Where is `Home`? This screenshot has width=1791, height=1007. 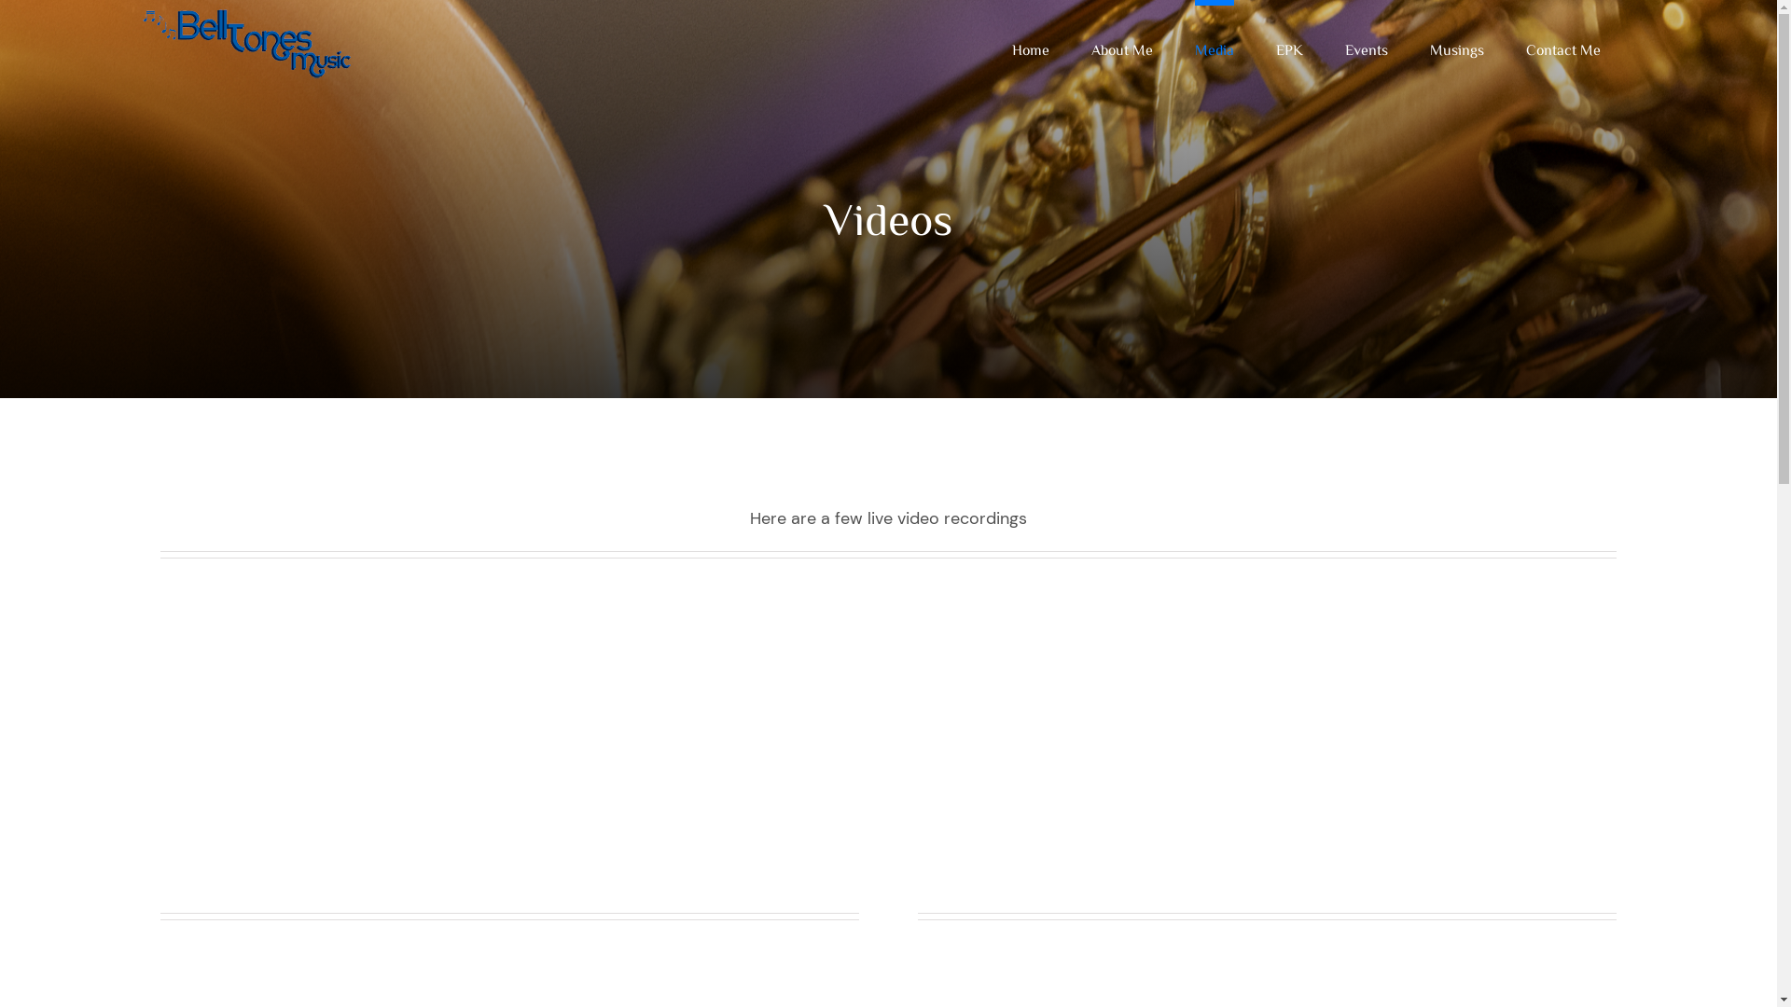
Home is located at coordinates (1031, 47).